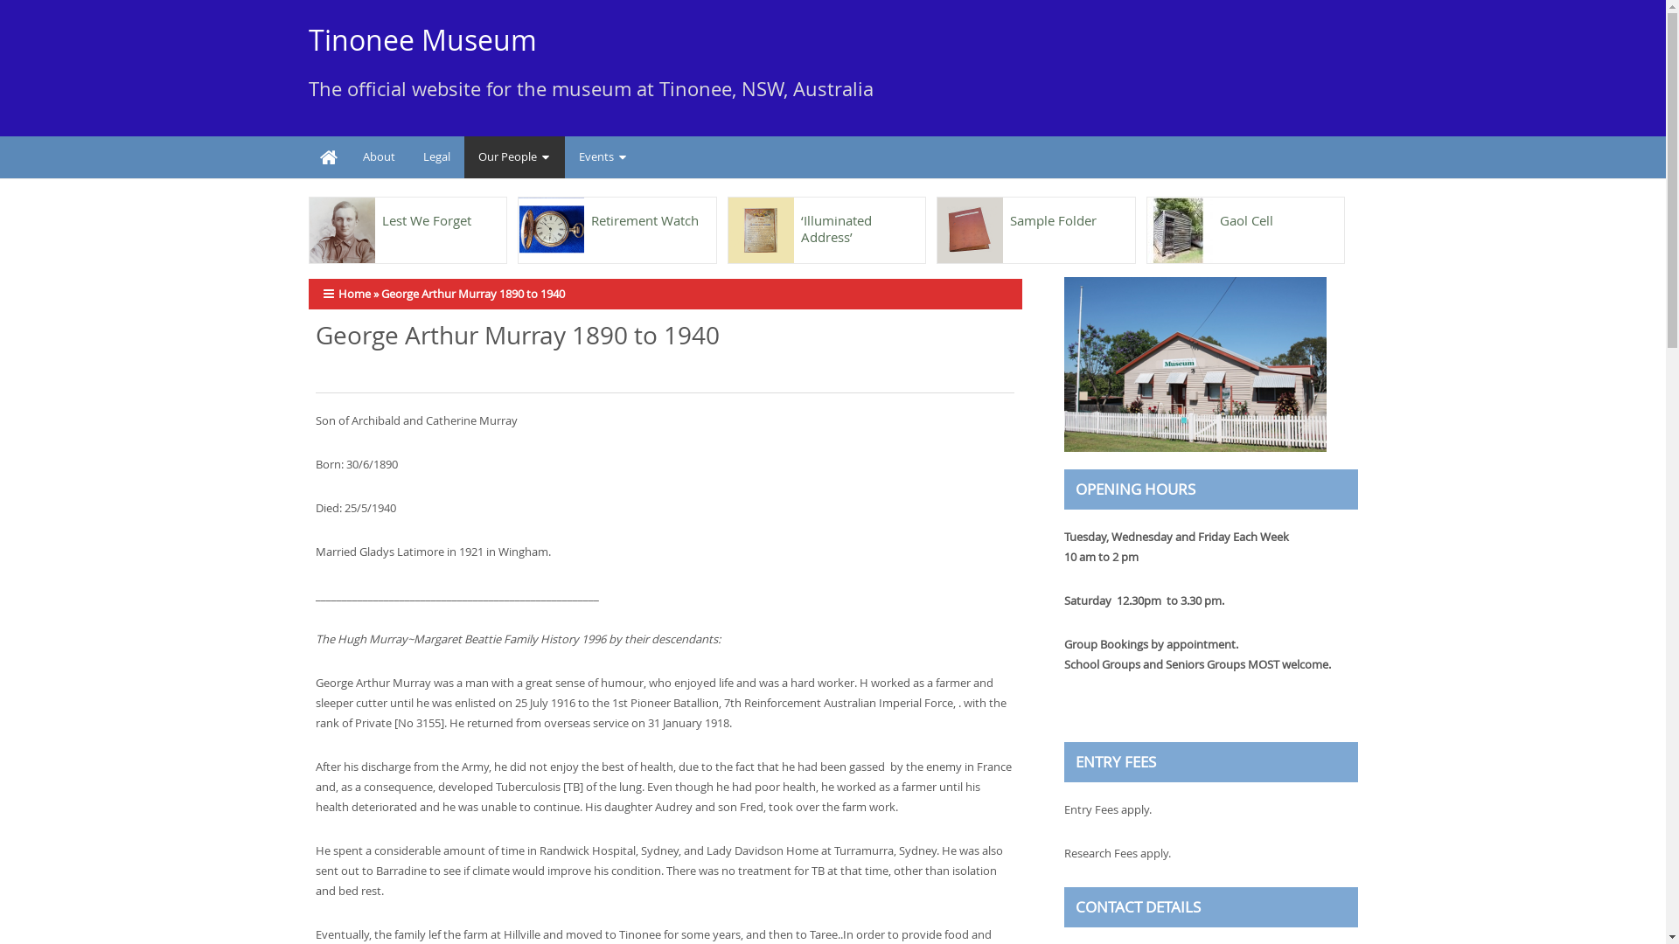 This screenshot has height=944, width=1679. I want to click on Events, so click(603, 157).